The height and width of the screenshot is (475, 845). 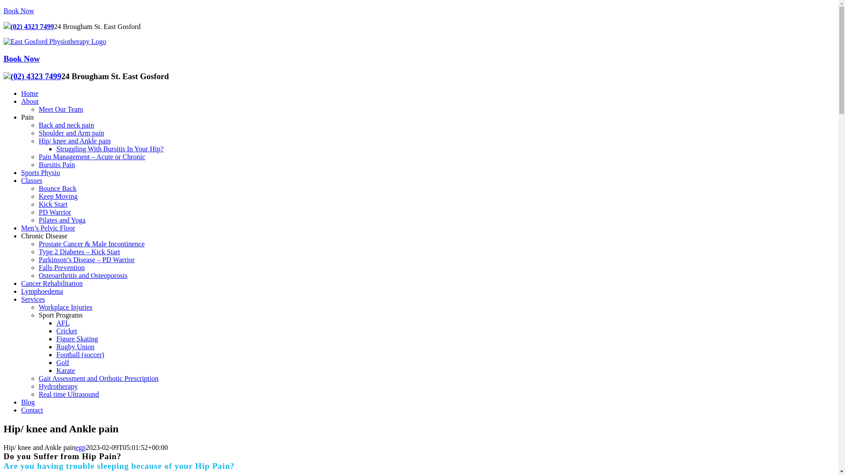 I want to click on Figure Skating, so click(x=77, y=339).